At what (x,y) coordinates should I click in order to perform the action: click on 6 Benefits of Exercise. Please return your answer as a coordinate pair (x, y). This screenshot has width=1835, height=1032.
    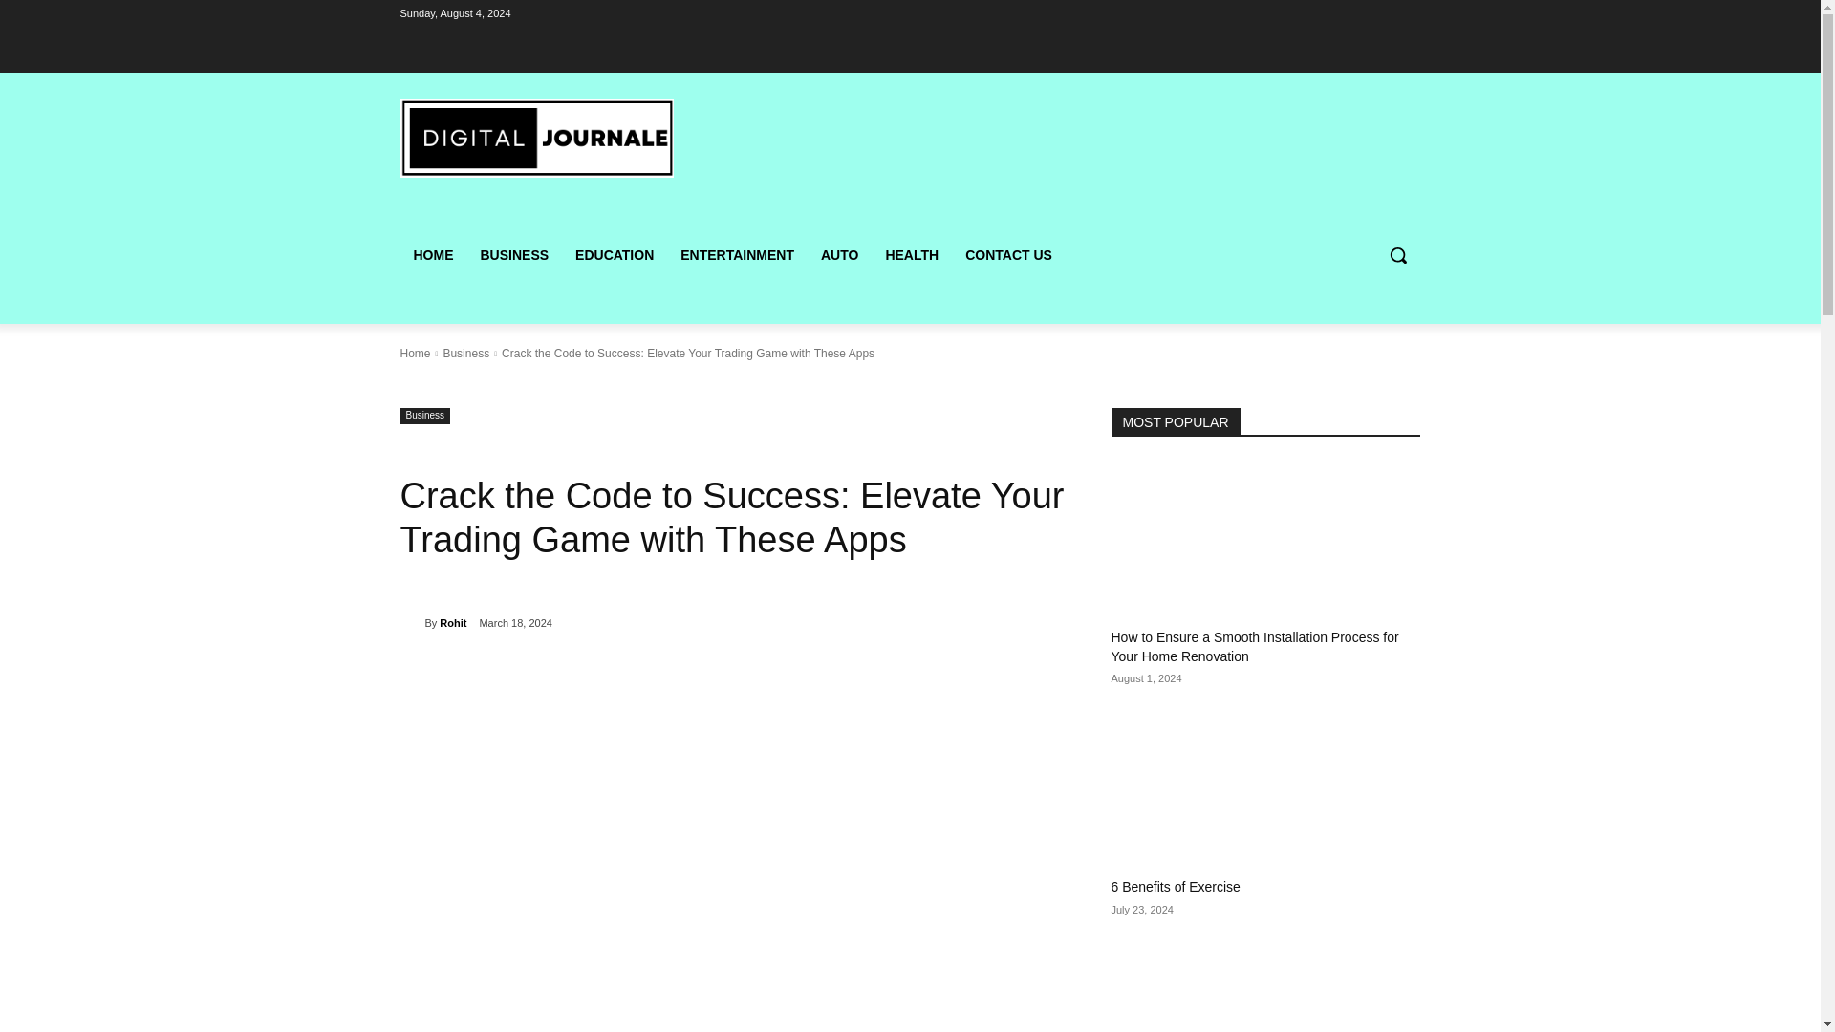
    Looking at the image, I should click on (1265, 788).